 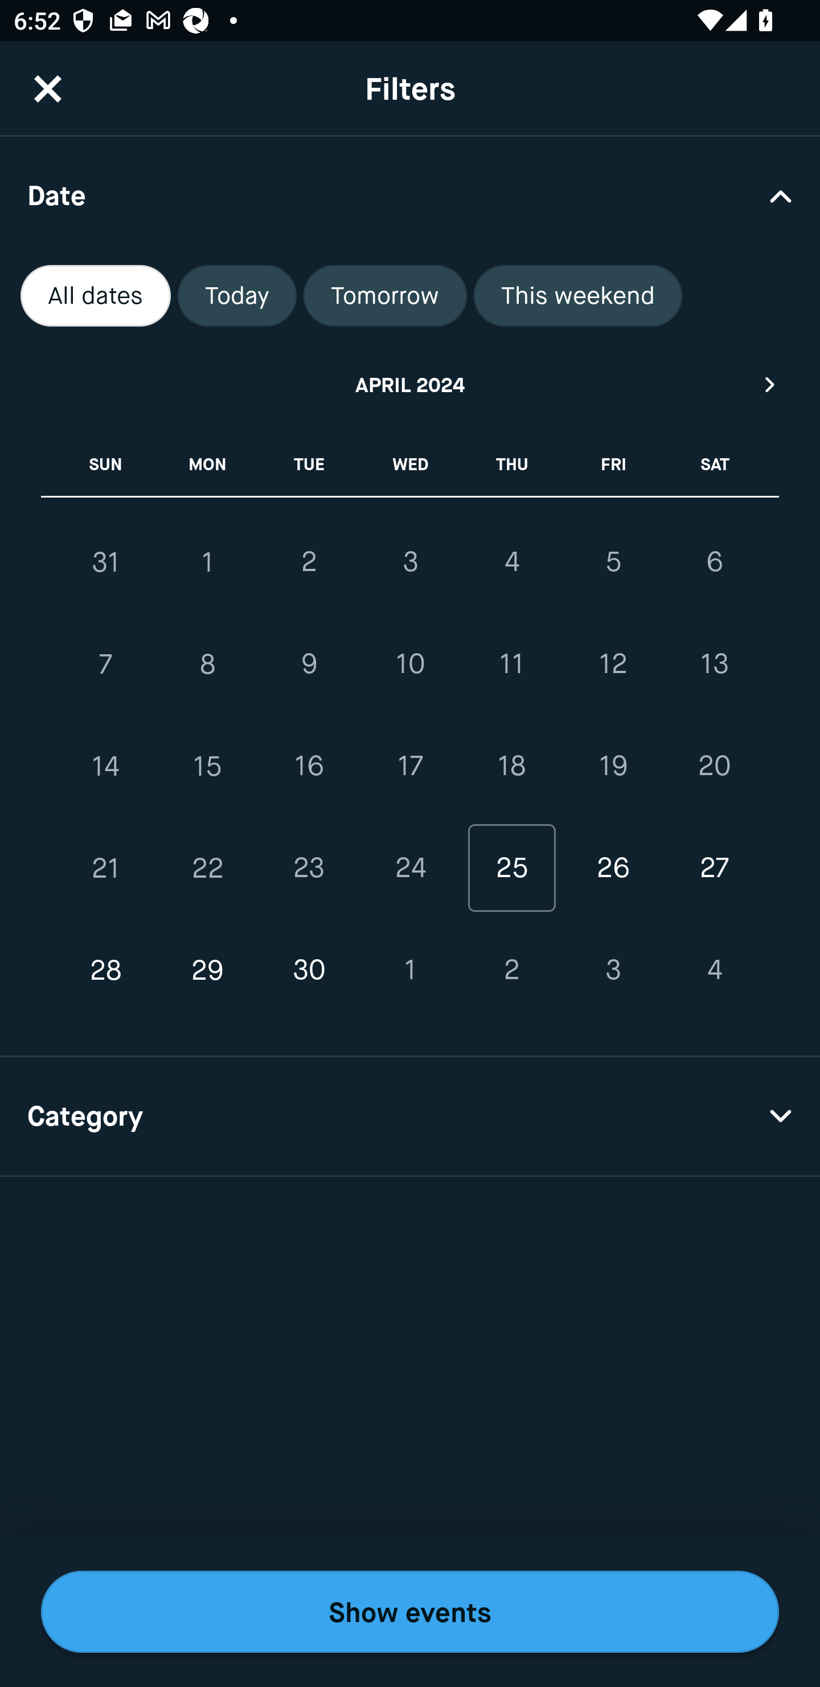 What do you see at coordinates (207, 867) in the screenshot?
I see `22` at bounding box center [207, 867].